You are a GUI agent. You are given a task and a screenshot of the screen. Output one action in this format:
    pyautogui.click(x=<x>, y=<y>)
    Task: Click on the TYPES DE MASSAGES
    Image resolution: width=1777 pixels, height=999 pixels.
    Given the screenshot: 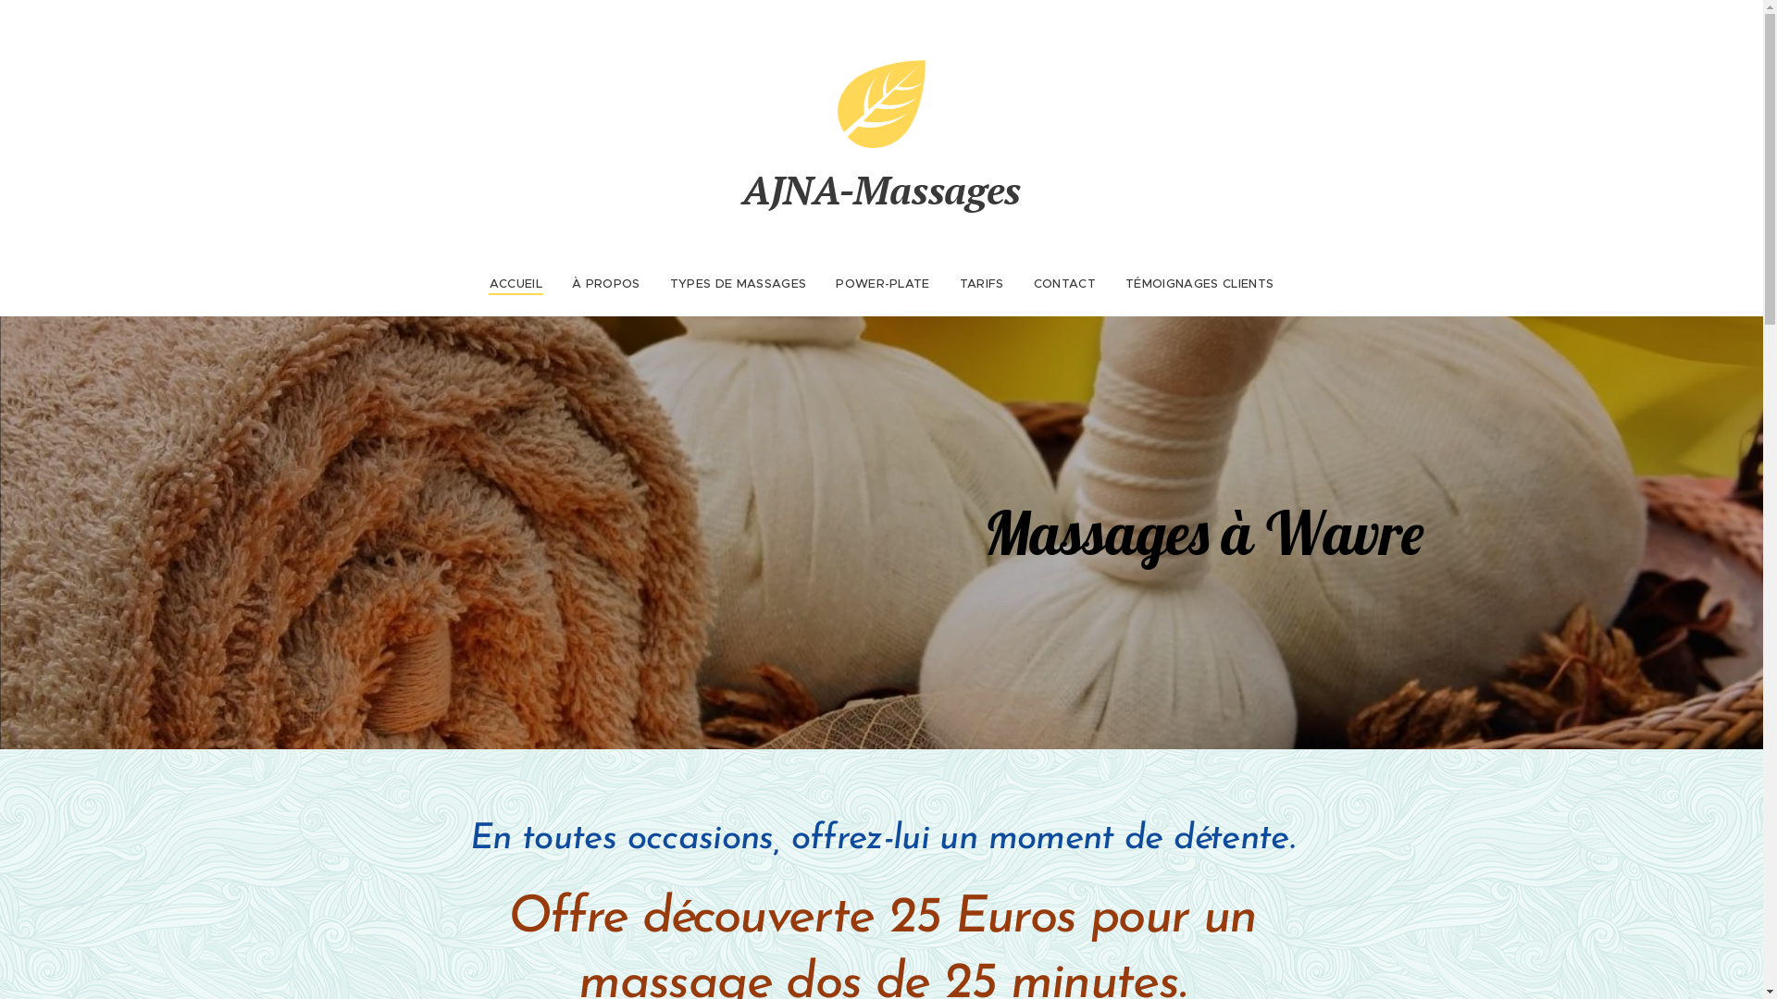 What is the action you would take?
    pyautogui.click(x=739, y=284)
    